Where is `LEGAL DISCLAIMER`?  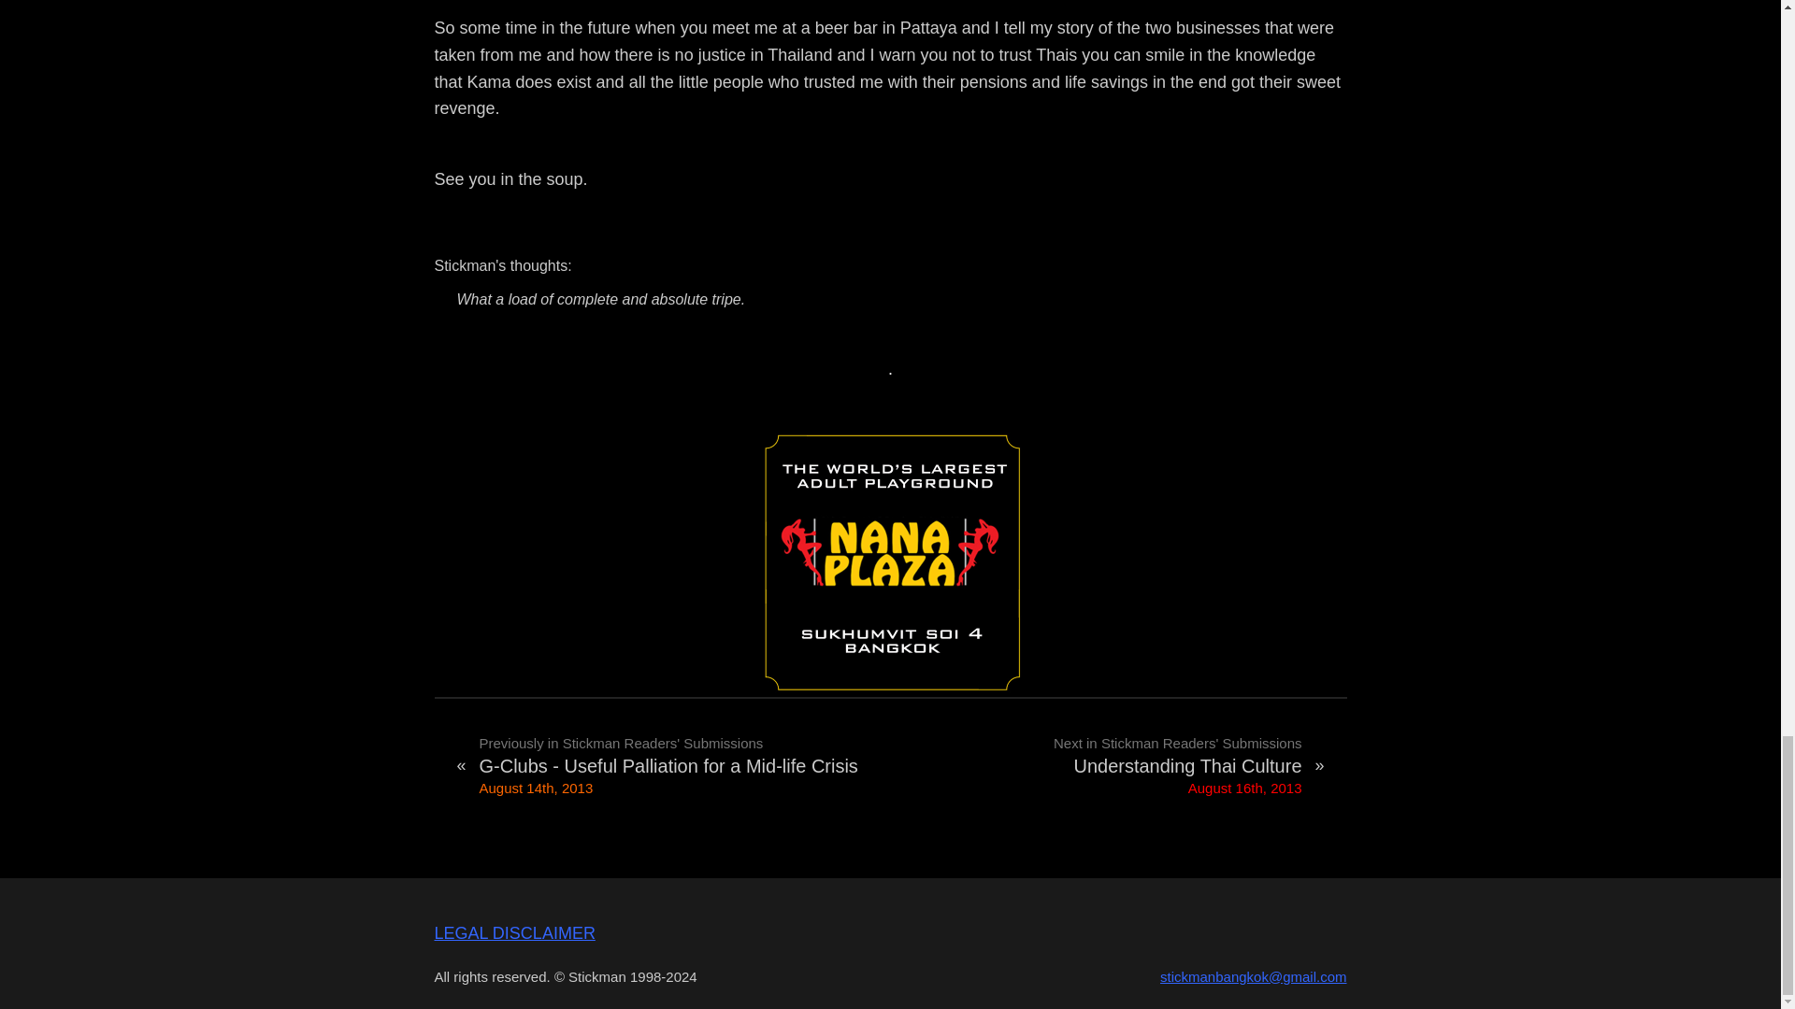
LEGAL DISCLAIMER is located at coordinates (514, 932).